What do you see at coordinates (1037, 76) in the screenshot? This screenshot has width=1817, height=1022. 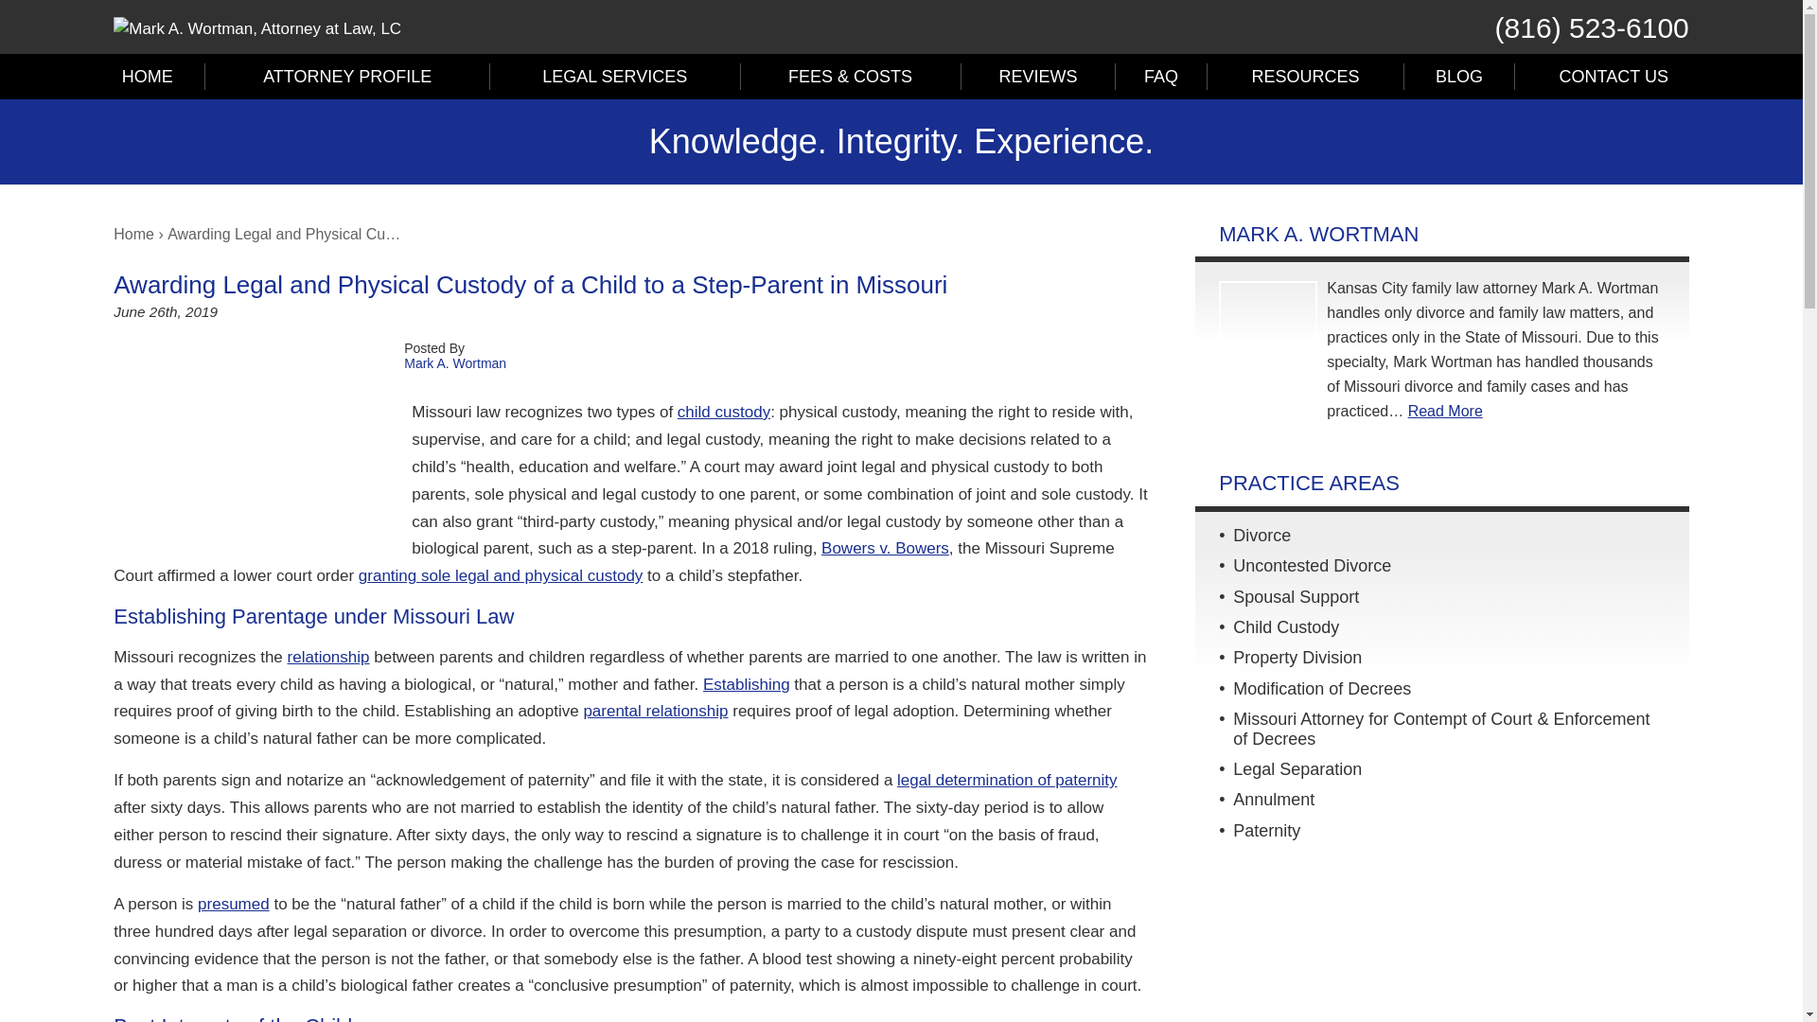 I see `REVIEWS` at bounding box center [1037, 76].